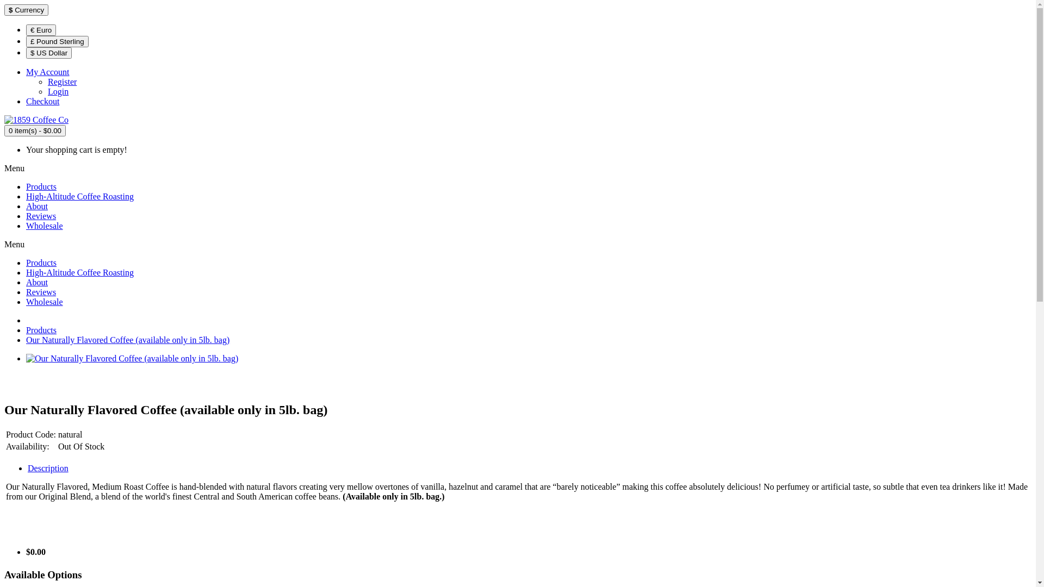  What do you see at coordinates (79, 273) in the screenshot?
I see `High-Altitude Coffee Roasting` at bounding box center [79, 273].